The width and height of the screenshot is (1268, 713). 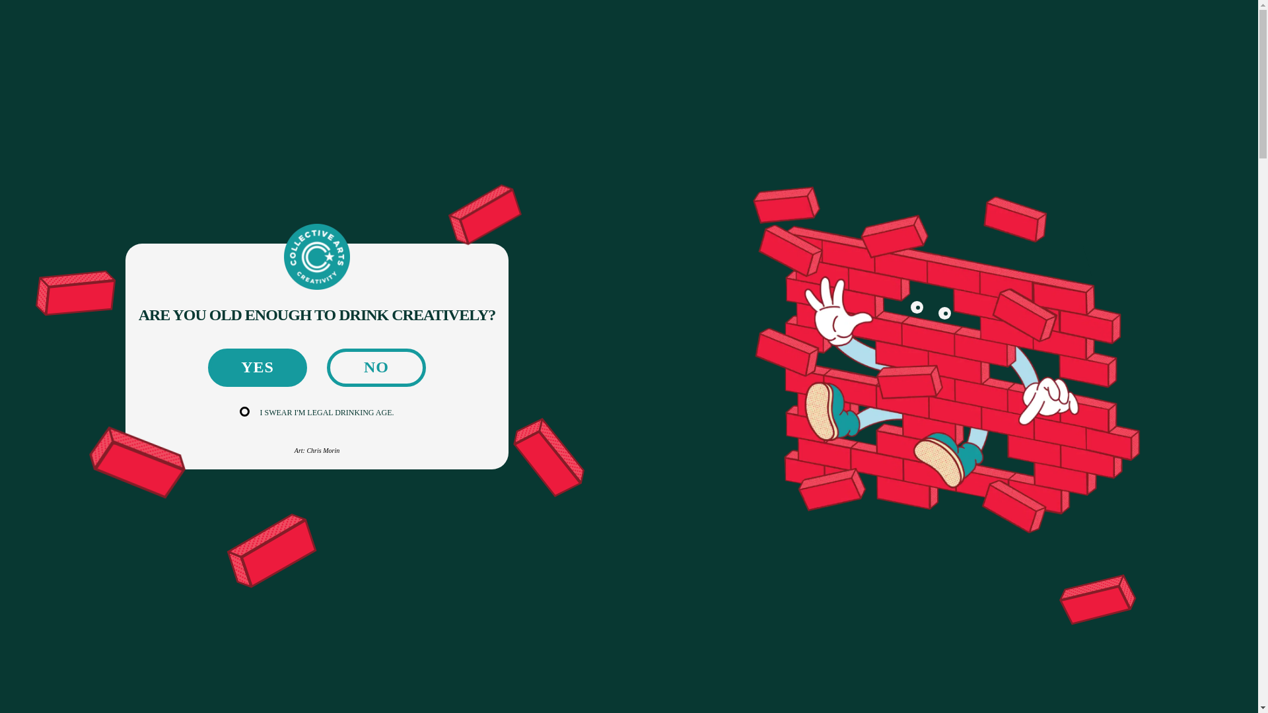 What do you see at coordinates (376, 368) in the screenshot?
I see `NO` at bounding box center [376, 368].